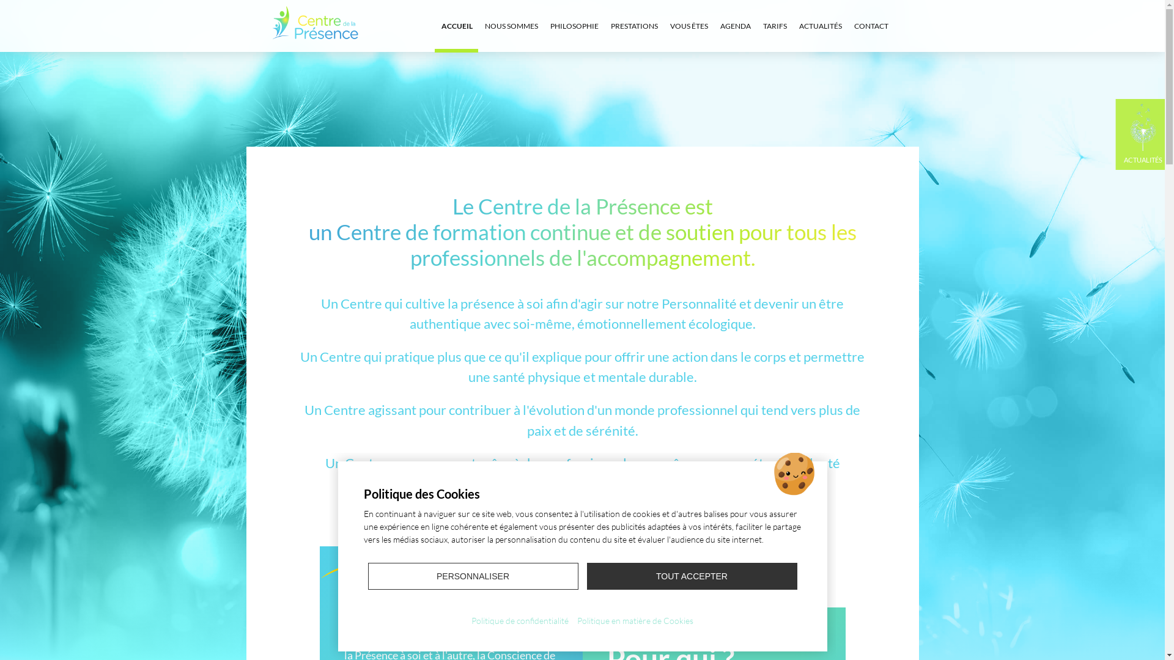 The width and height of the screenshot is (1174, 660). What do you see at coordinates (871, 26) in the screenshot?
I see `CONTACT` at bounding box center [871, 26].